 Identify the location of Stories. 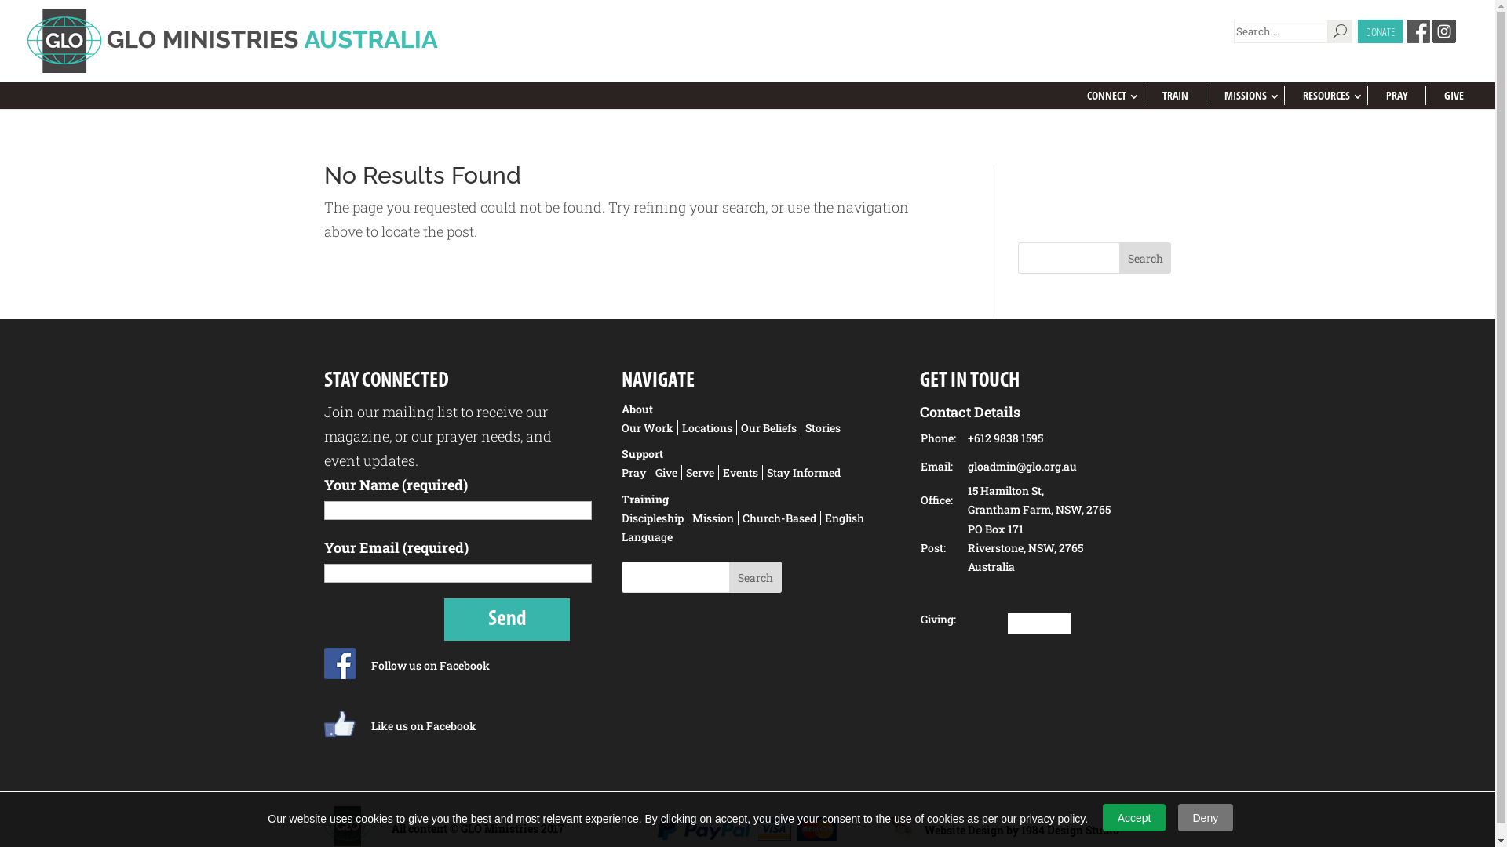
(823, 428).